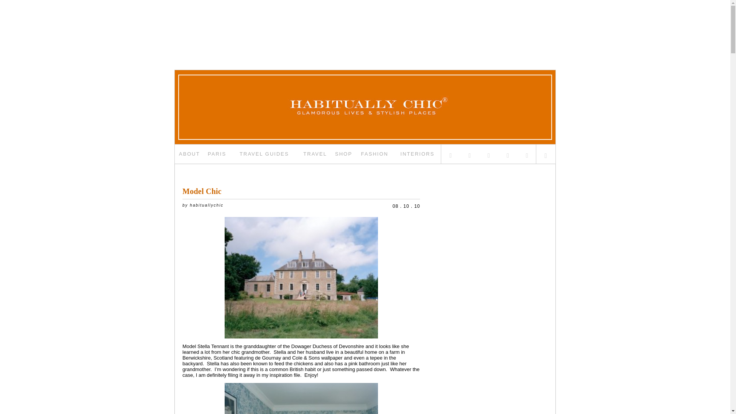  What do you see at coordinates (451, 154) in the screenshot?
I see `twitter` at bounding box center [451, 154].